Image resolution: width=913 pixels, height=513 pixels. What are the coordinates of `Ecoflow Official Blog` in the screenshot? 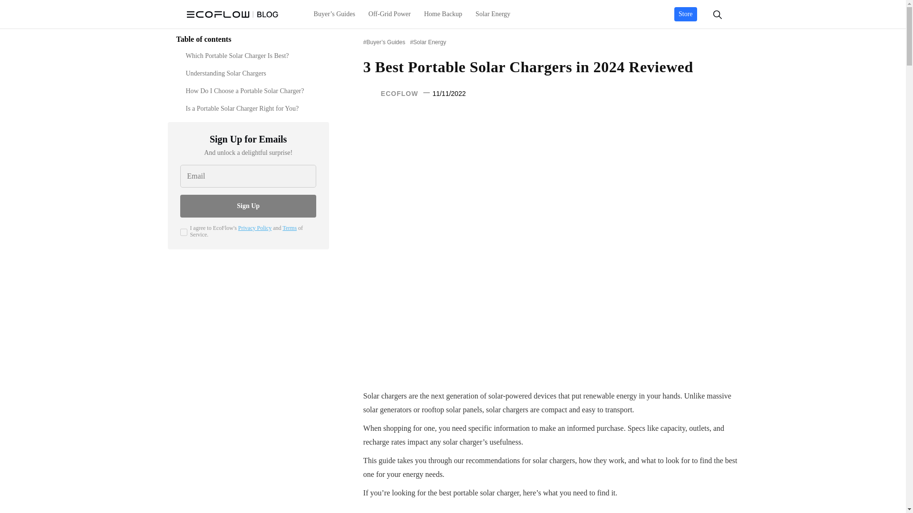 It's located at (232, 14).